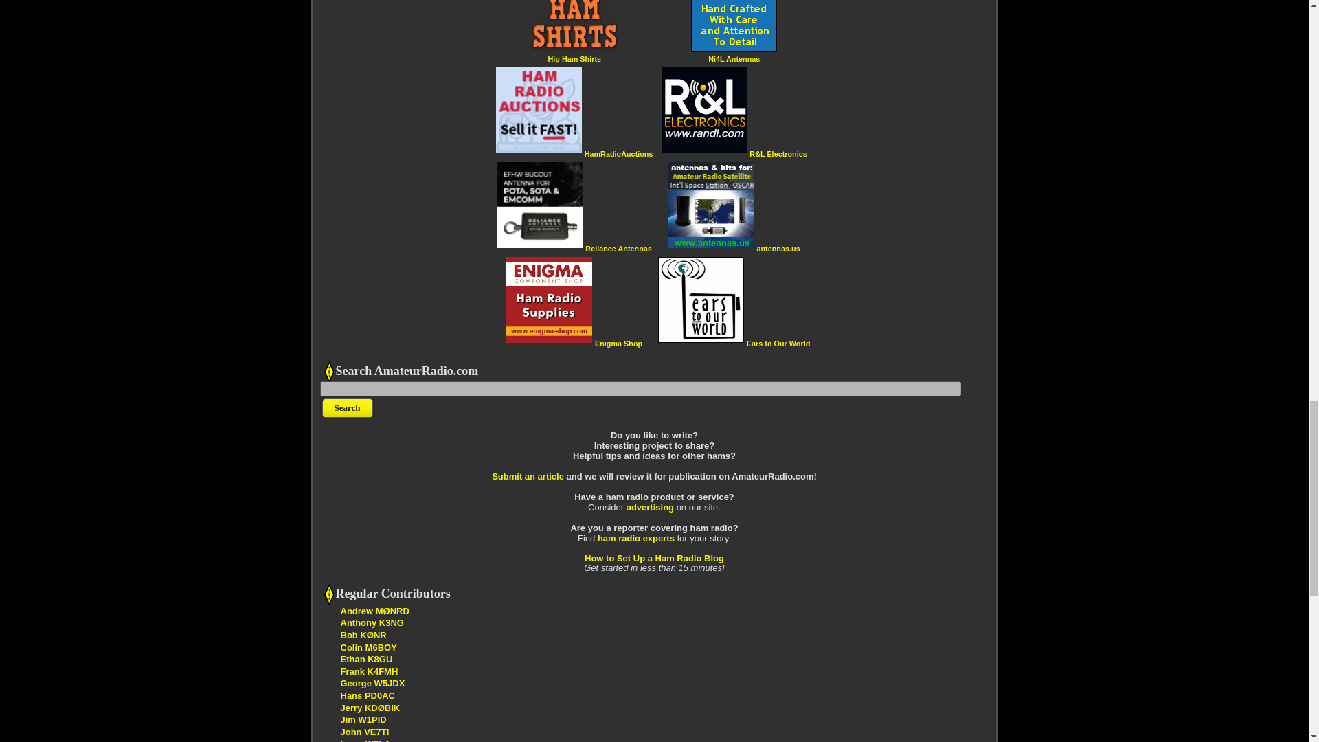 The width and height of the screenshot is (1319, 742). What do you see at coordinates (618, 249) in the screenshot?
I see `Reliance Antennas` at bounding box center [618, 249].